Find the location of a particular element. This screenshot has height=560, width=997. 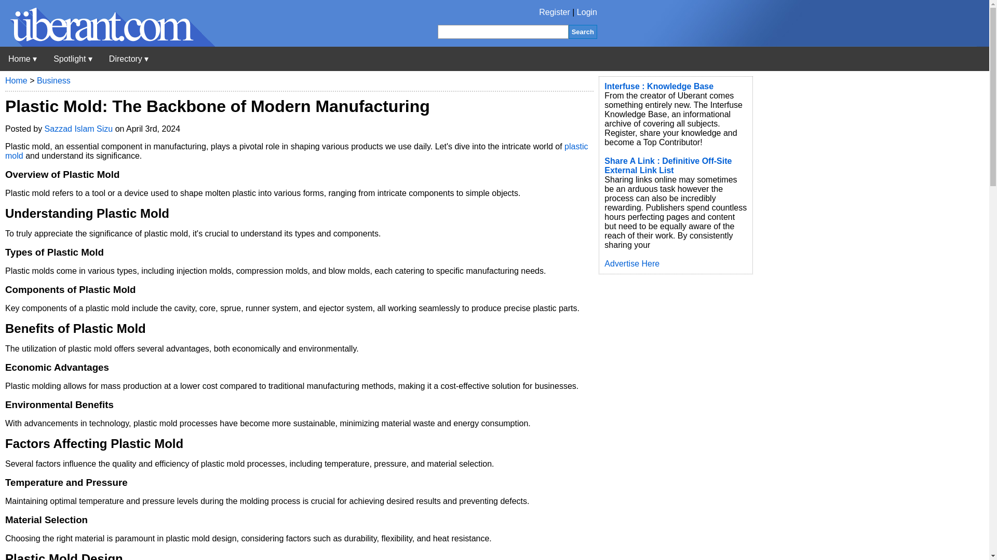

Uberant is located at coordinates (107, 44).